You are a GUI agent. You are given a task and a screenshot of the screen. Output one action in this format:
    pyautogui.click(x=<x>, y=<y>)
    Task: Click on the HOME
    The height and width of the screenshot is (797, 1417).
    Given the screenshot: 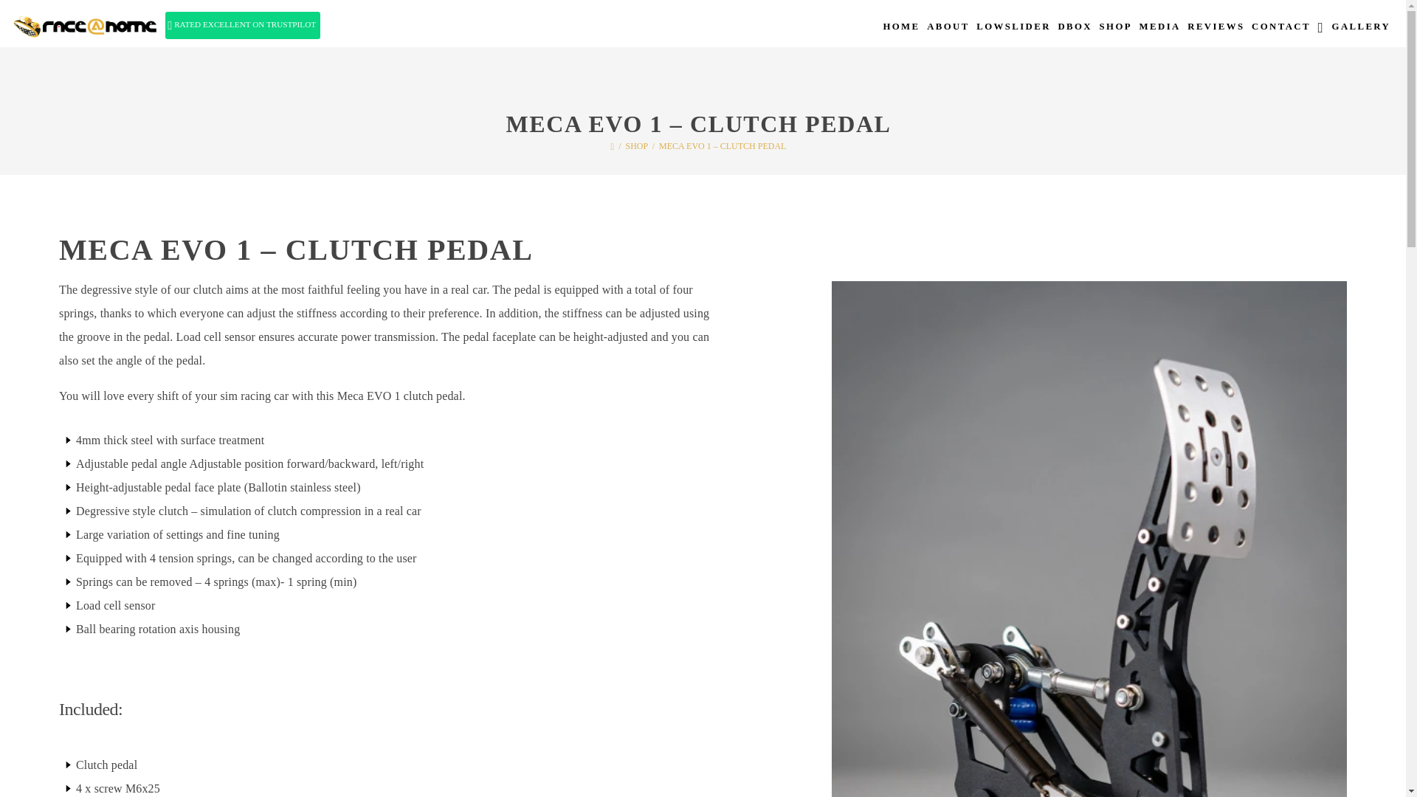 What is the action you would take?
    pyautogui.click(x=902, y=32)
    